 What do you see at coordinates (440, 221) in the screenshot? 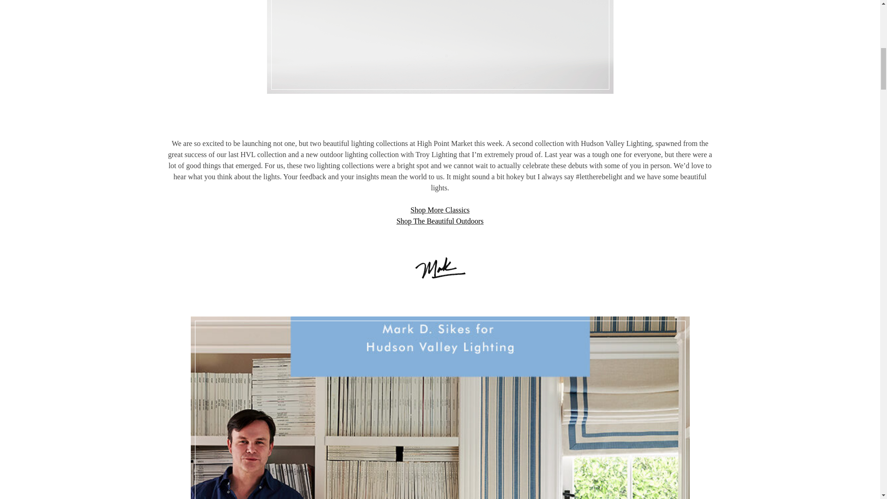
I see `Shop The Beautiful Outdoors` at bounding box center [440, 221].